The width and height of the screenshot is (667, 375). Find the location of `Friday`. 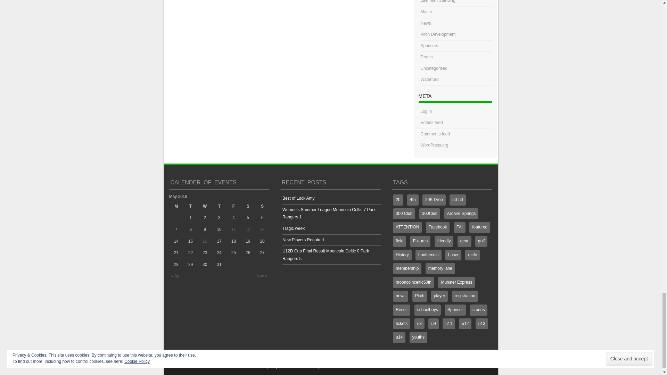

Friday is located at coordinates (233, 206).